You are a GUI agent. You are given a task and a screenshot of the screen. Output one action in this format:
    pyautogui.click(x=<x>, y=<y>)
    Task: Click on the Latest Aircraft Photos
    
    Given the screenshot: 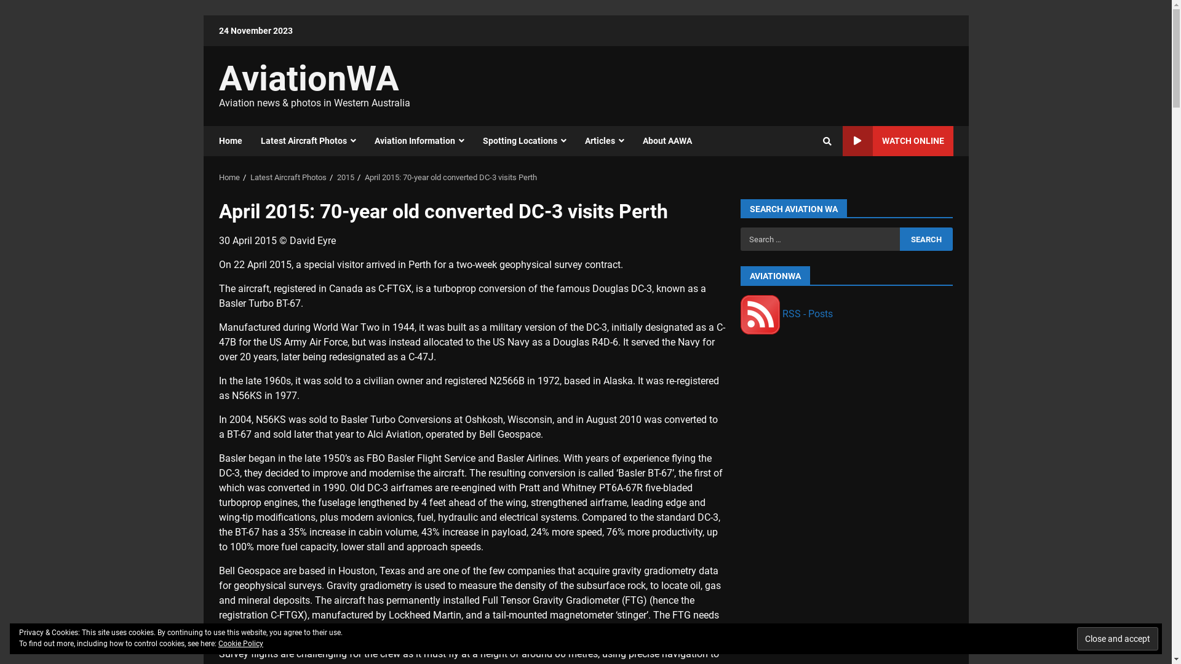 What is the action you would take?
    pyautogui.click(x=288, y=177)
    